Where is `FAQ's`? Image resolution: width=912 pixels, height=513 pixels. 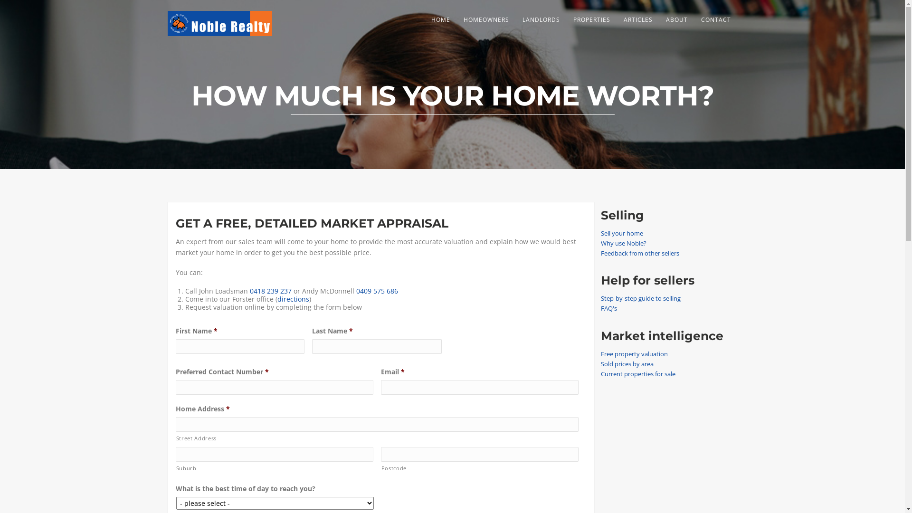 FAQ's is located at coordinates (608, 308).